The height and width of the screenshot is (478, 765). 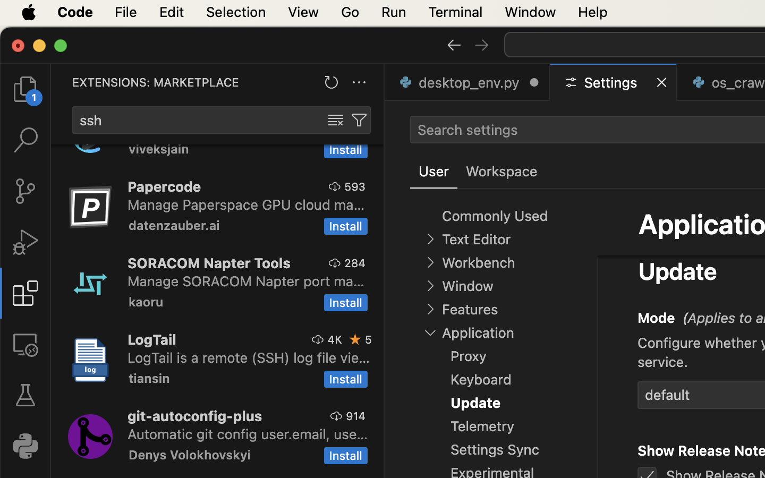 What do you see at coordinates (495, 216) in the screenshot?
I see `Commonly Used` at bounding box center [495, 216].